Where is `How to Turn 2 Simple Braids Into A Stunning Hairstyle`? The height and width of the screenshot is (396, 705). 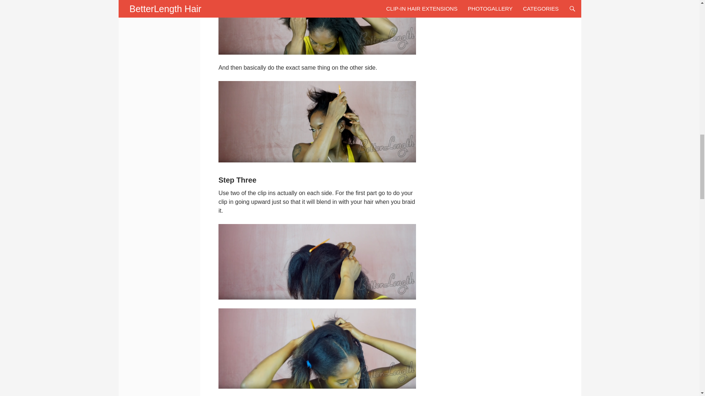
How to Turn 2 Simple Braids Into A Stunning Hairstyle is located at coordinates (317, 262).